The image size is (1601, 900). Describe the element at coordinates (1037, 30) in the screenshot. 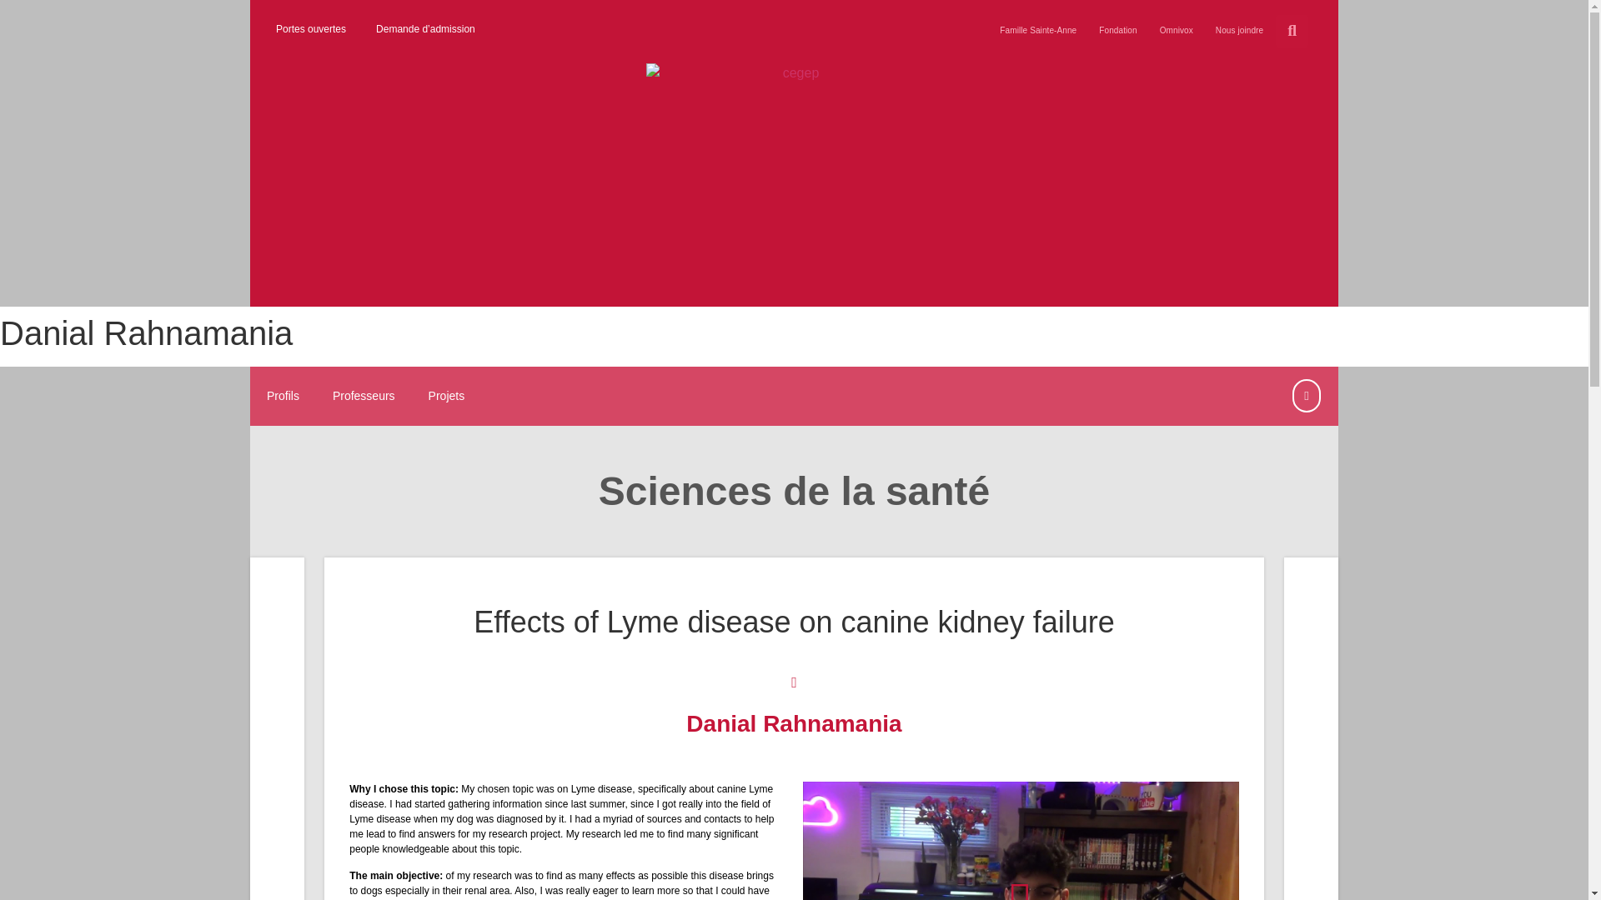

I see `Famille Sainte-Anne` at that location.